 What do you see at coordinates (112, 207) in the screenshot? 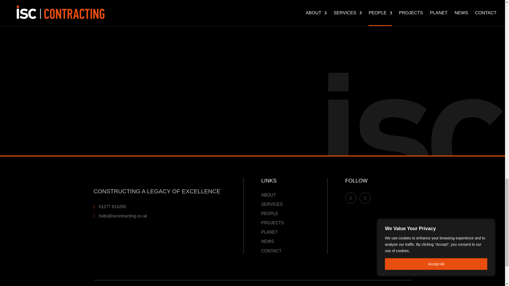
I see `01277 814200` at bounding box center [112, 207].